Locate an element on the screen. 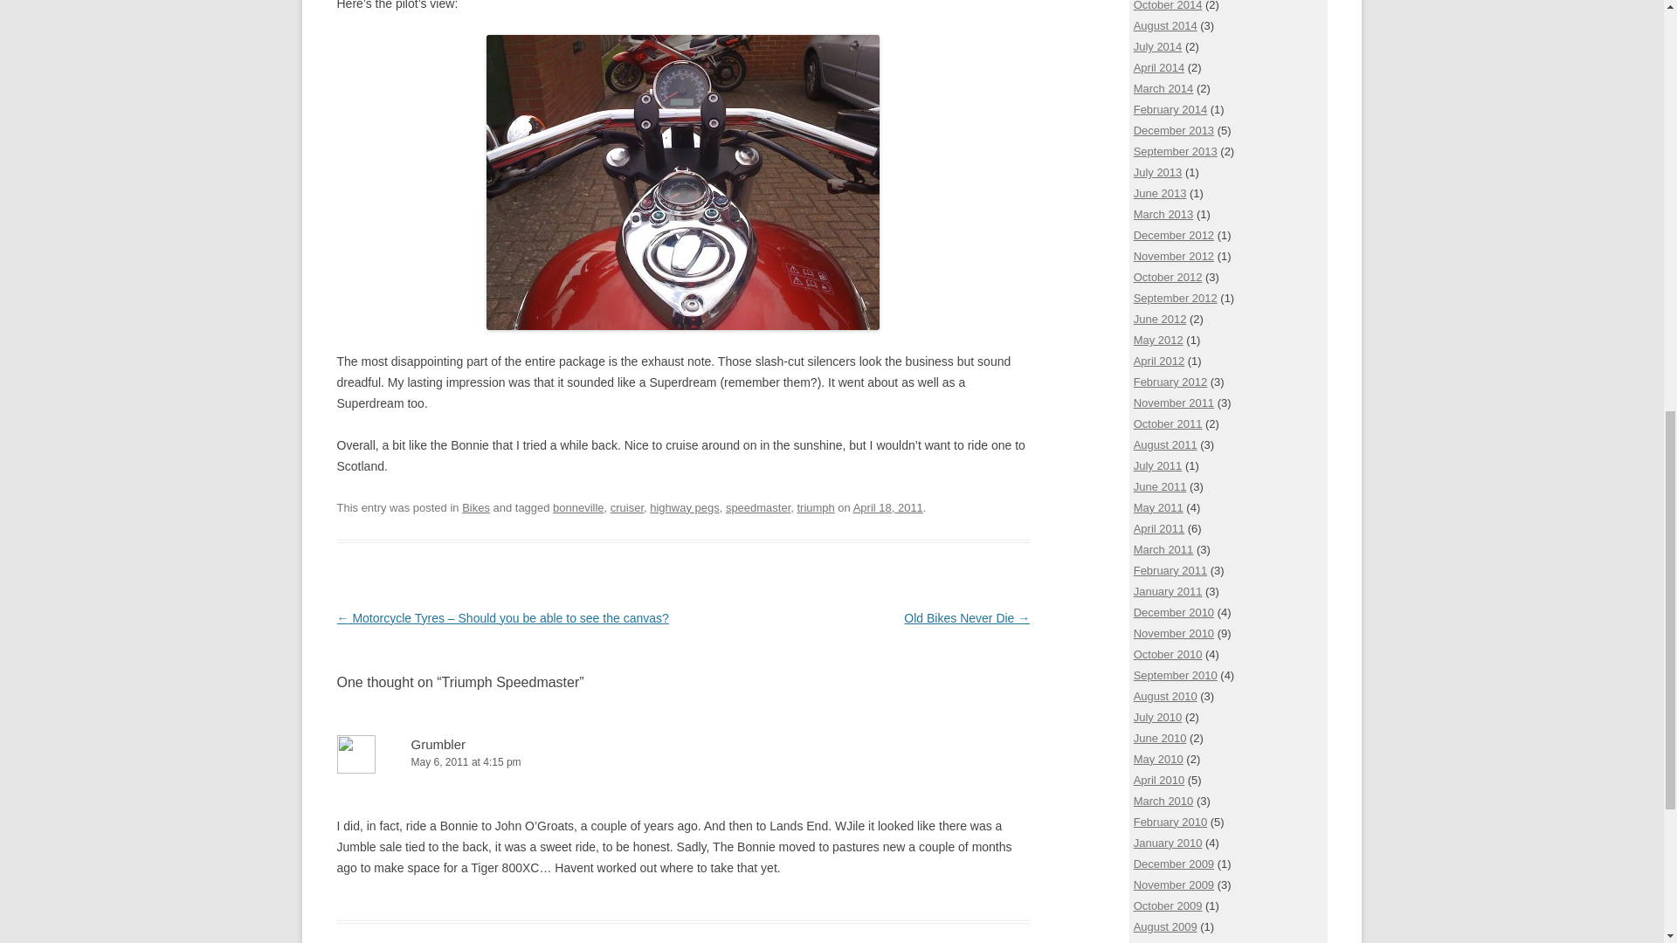  7:22 pm is located at coordinates (888, 506).